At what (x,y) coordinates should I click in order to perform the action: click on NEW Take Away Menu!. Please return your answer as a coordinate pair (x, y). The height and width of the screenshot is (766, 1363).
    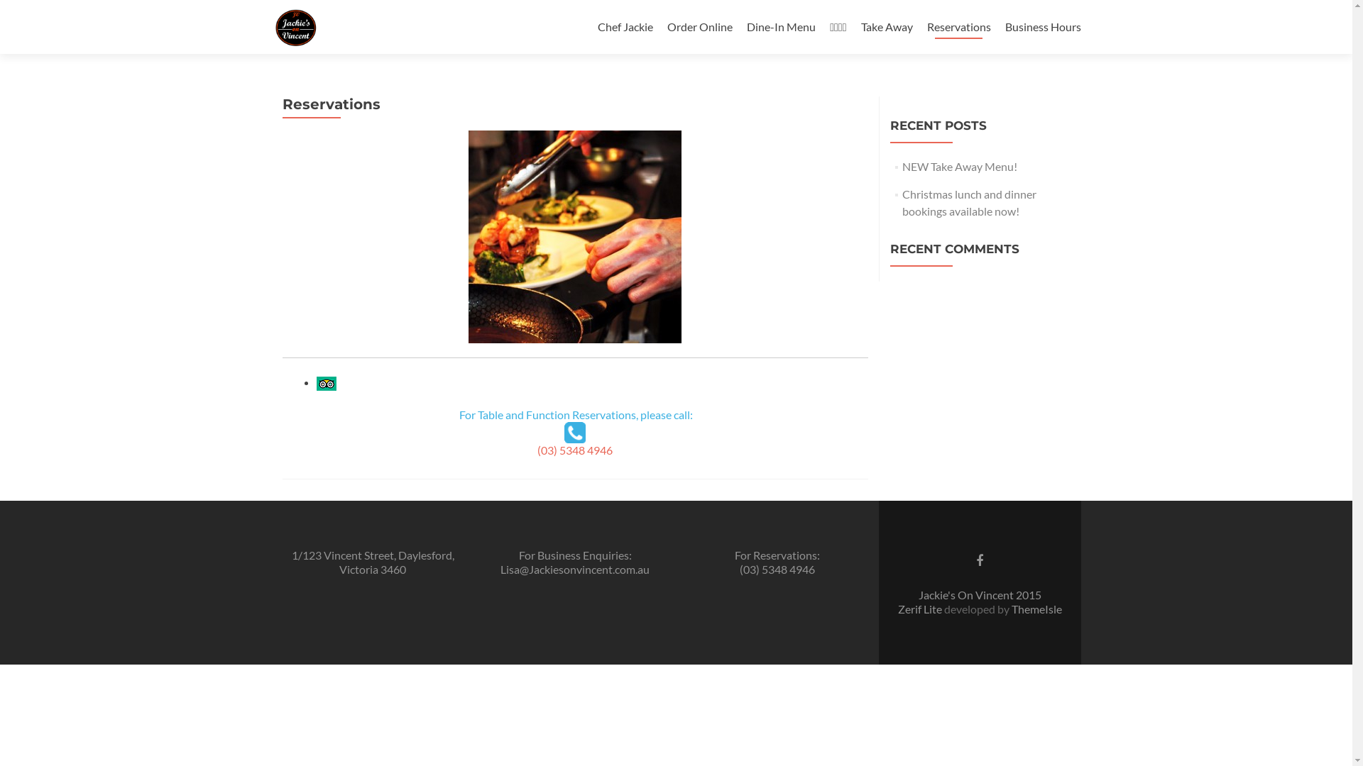
    Looking at the image, I should click on (960, 166).